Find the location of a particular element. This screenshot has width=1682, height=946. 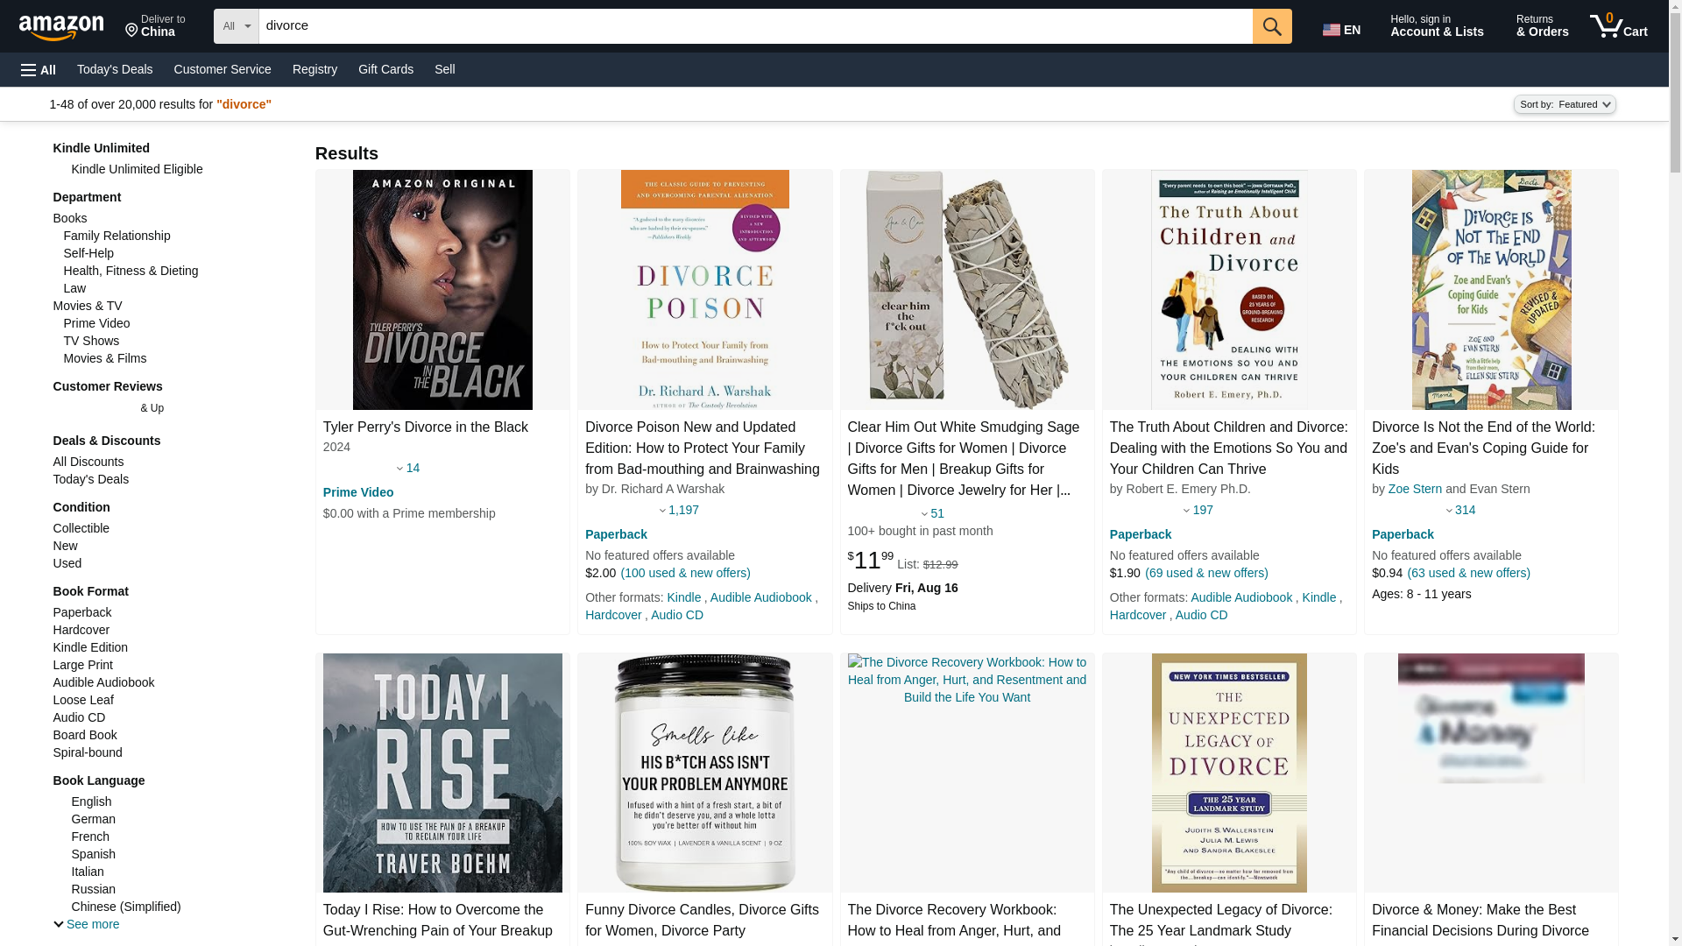

51 is located at coordinates (936, 513).